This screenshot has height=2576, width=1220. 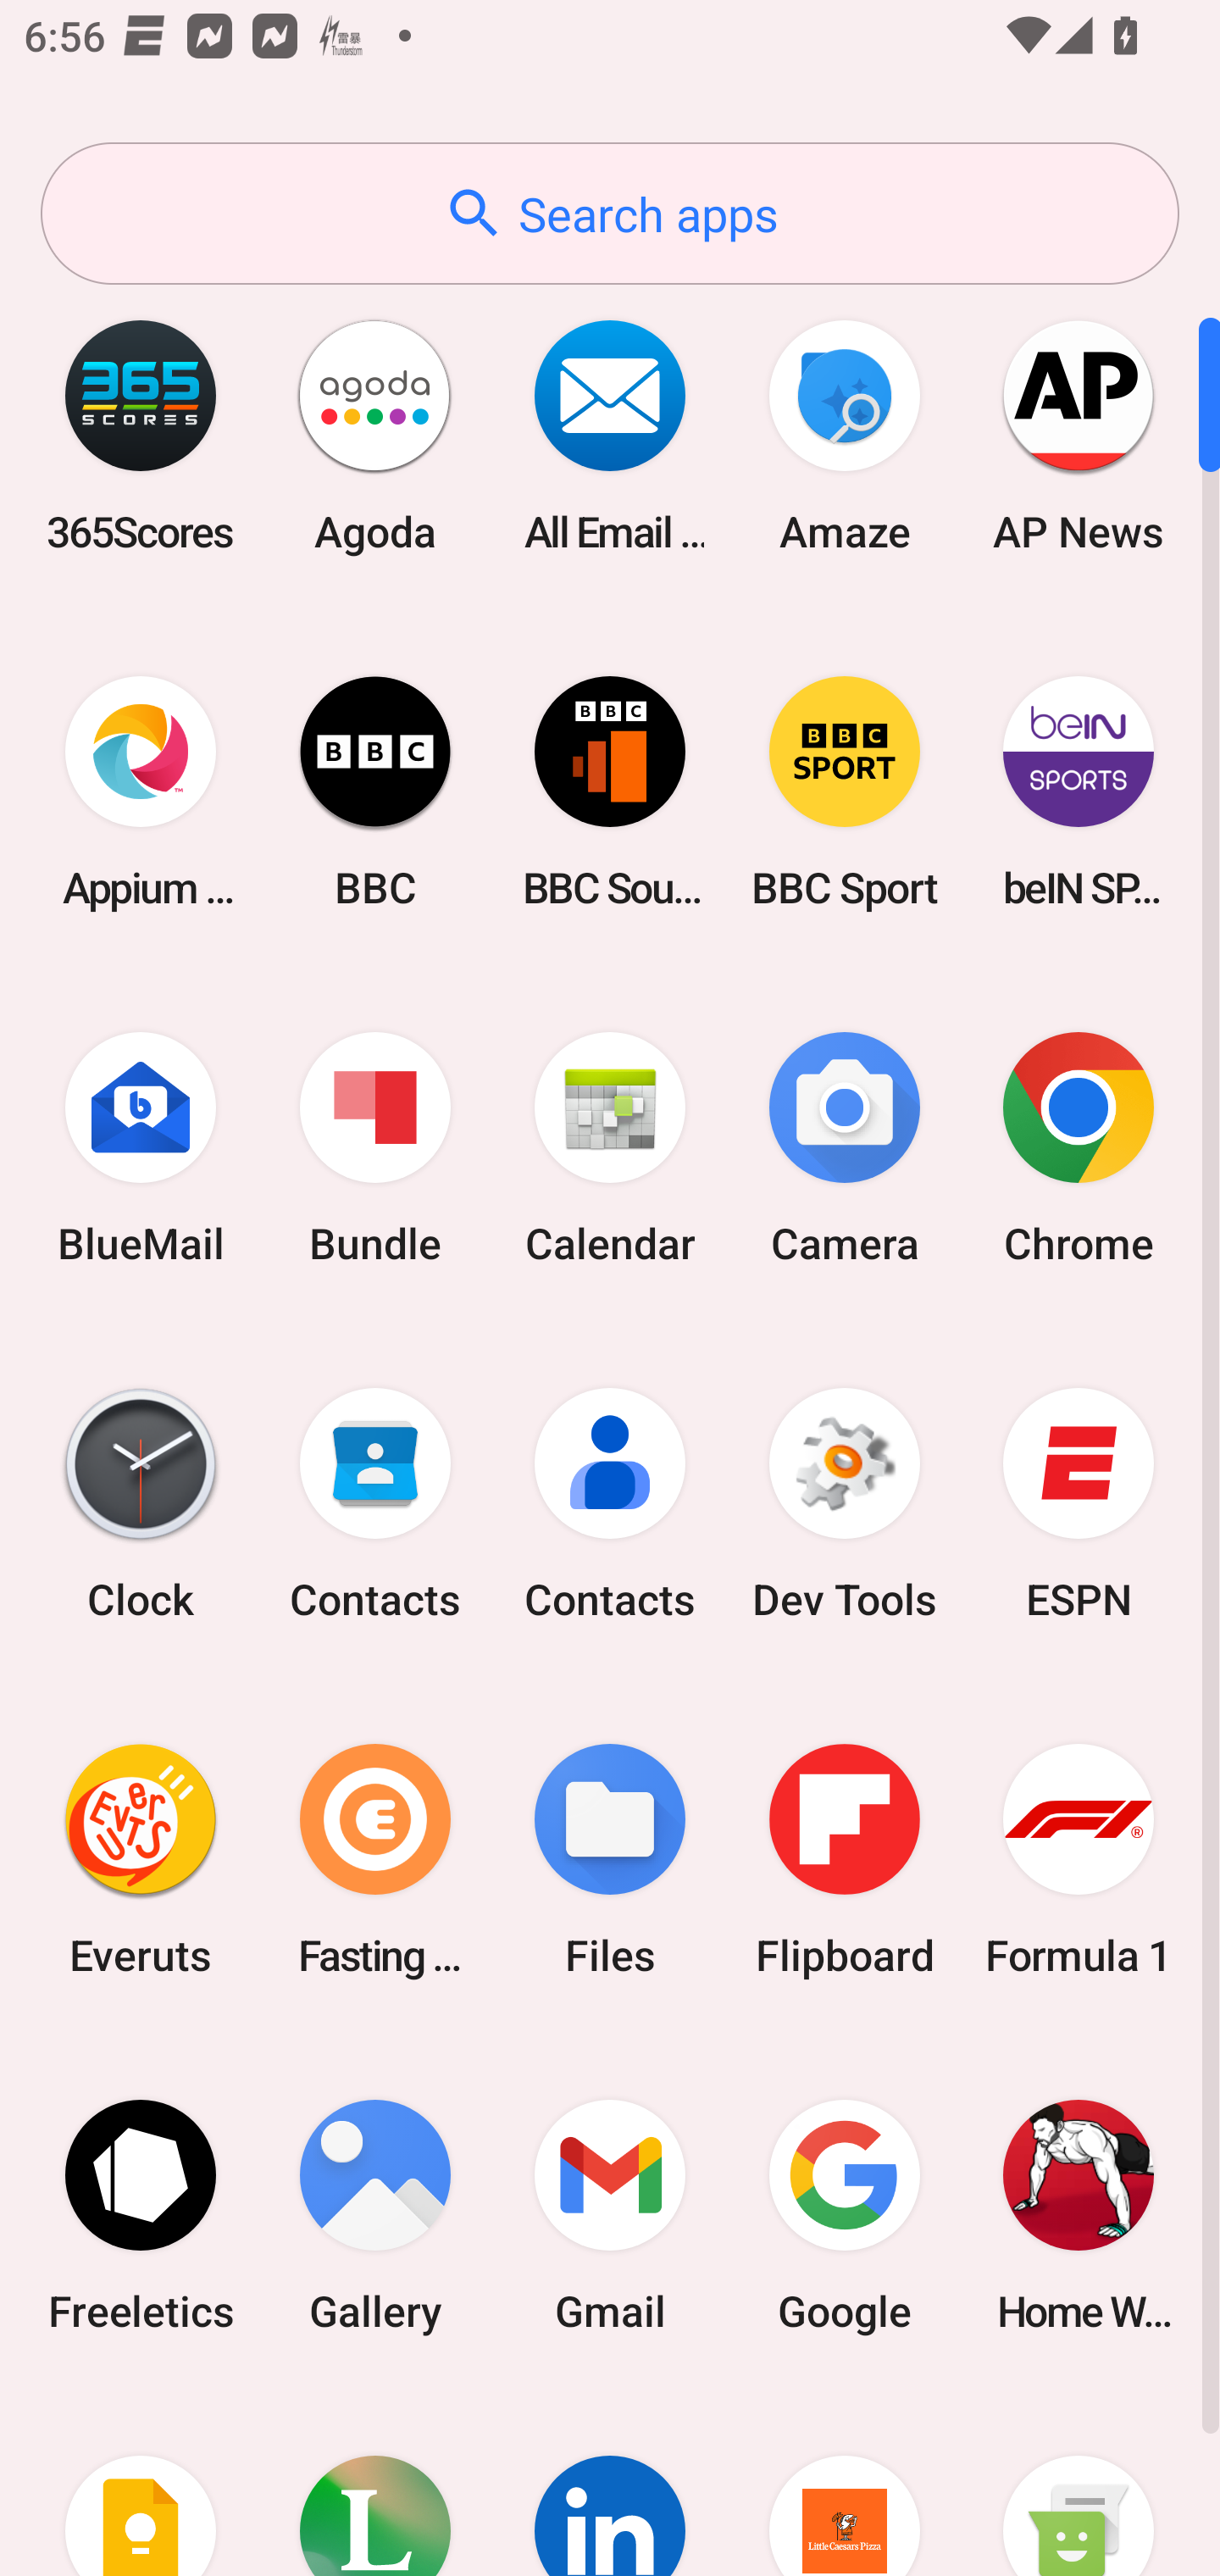 What do you see at coordinates (844, 436) in the screenshot?
I see `Amaze` at bounding box center [844, 436].